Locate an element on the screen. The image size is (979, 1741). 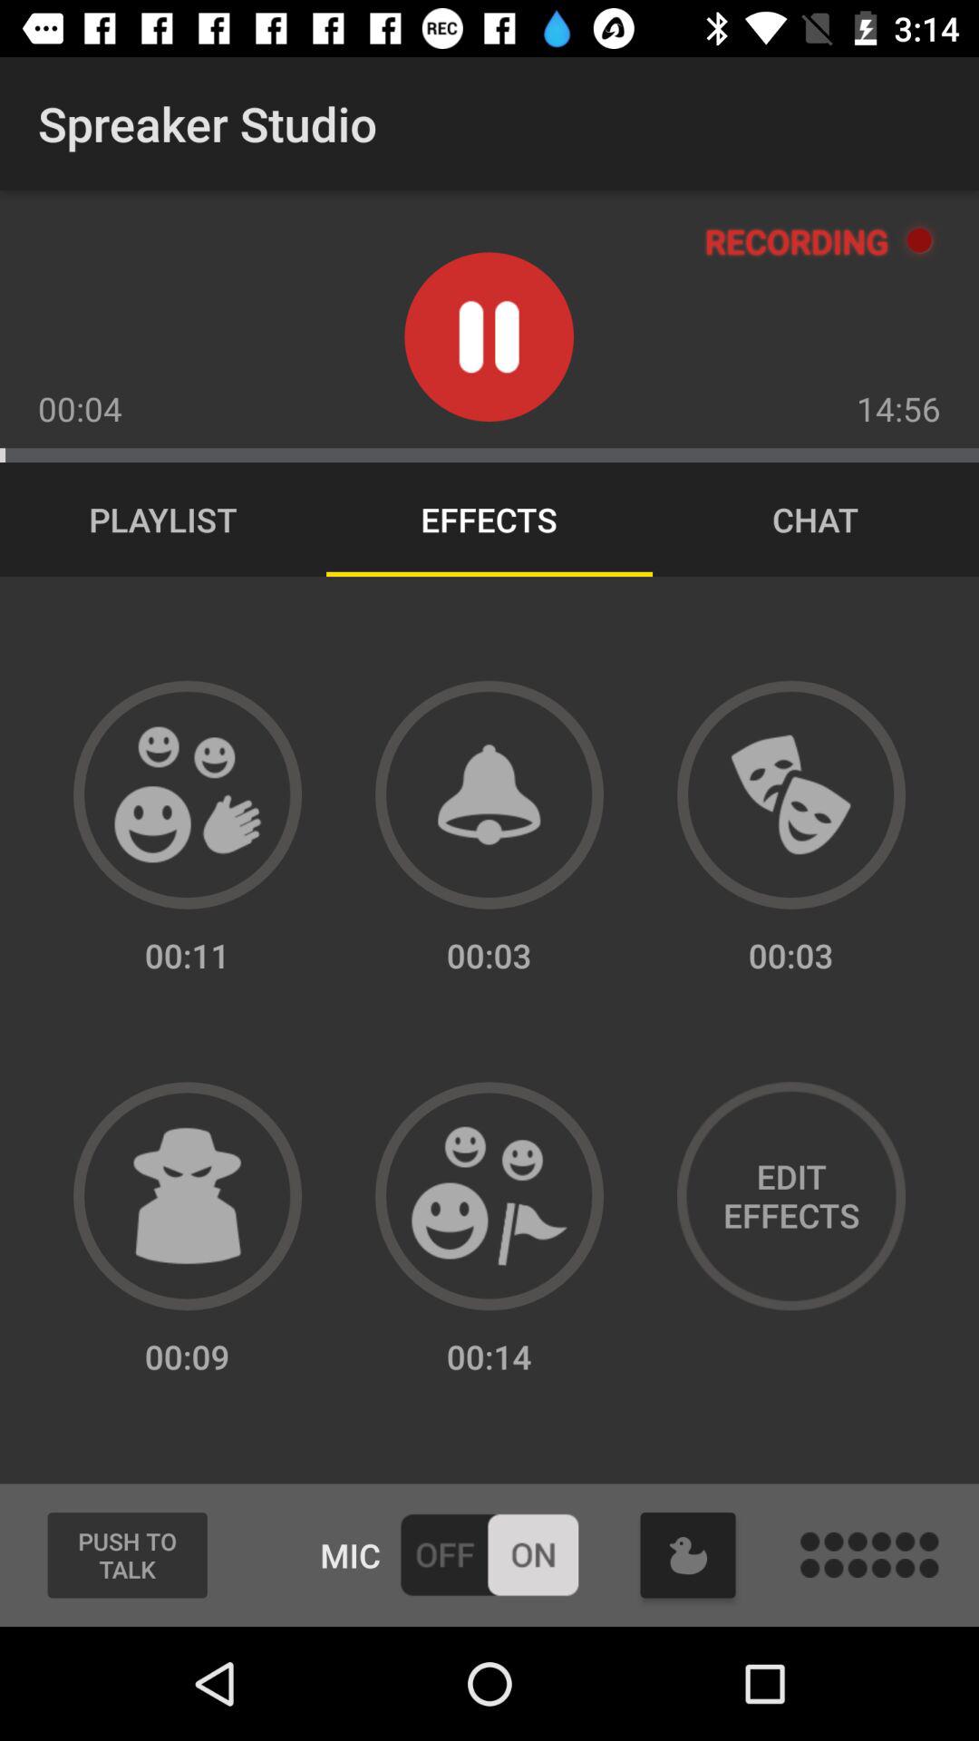
ring bells is located at coordinates (489, 794).